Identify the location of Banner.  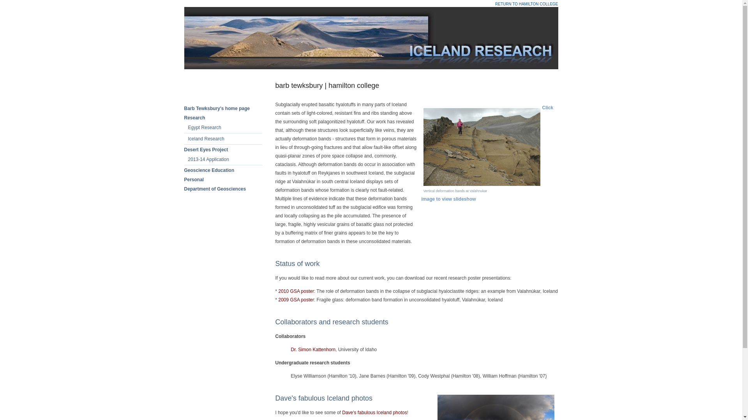
(371, 38).